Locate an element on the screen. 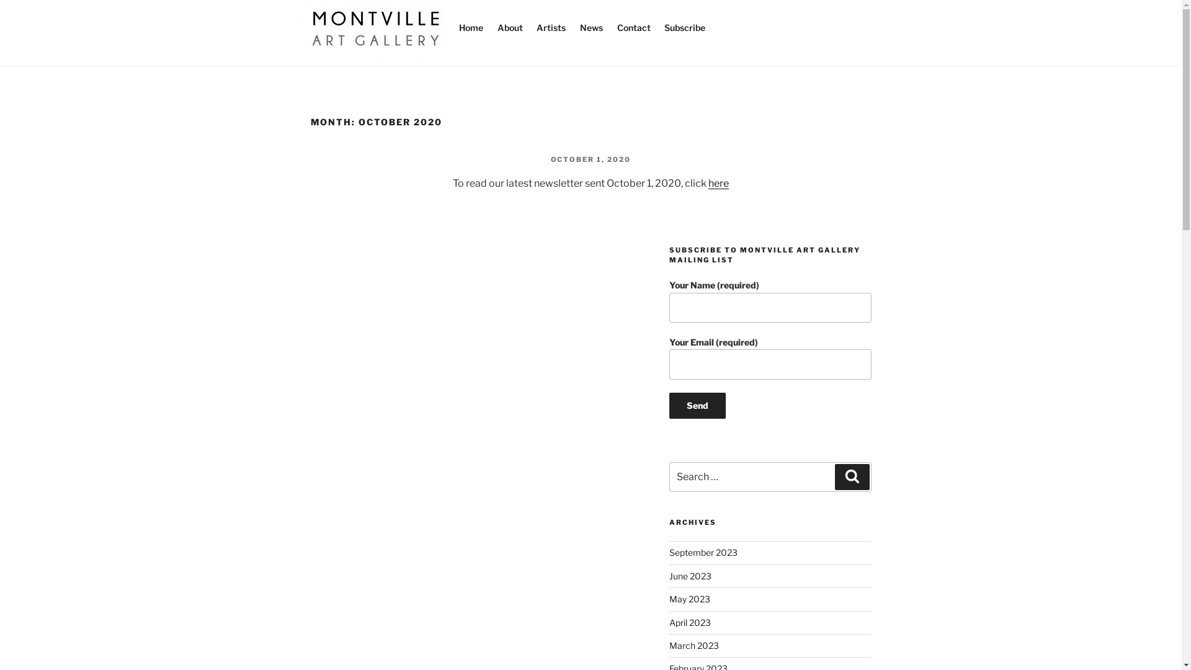  Send is located at coordinates (697, 406).